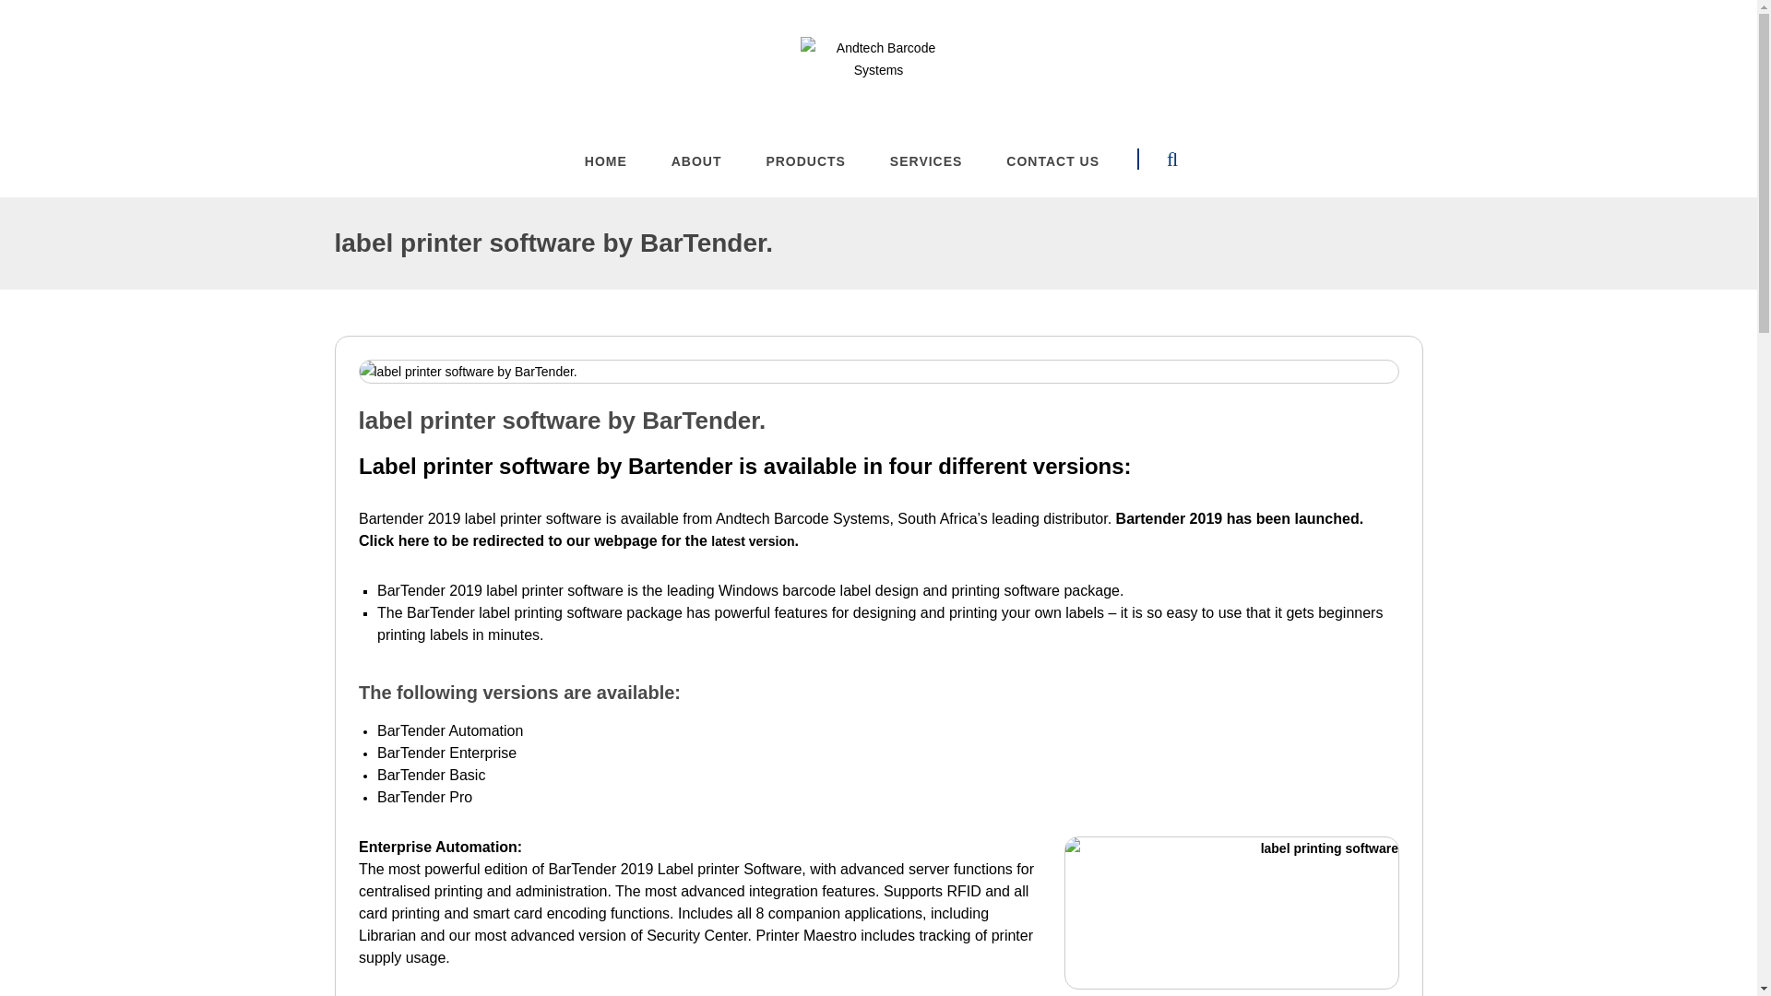 The image size is (1771, 996). Describe the element at coordinates (1052, 175) in the screenshot. I see `CONTACT US` at that location.